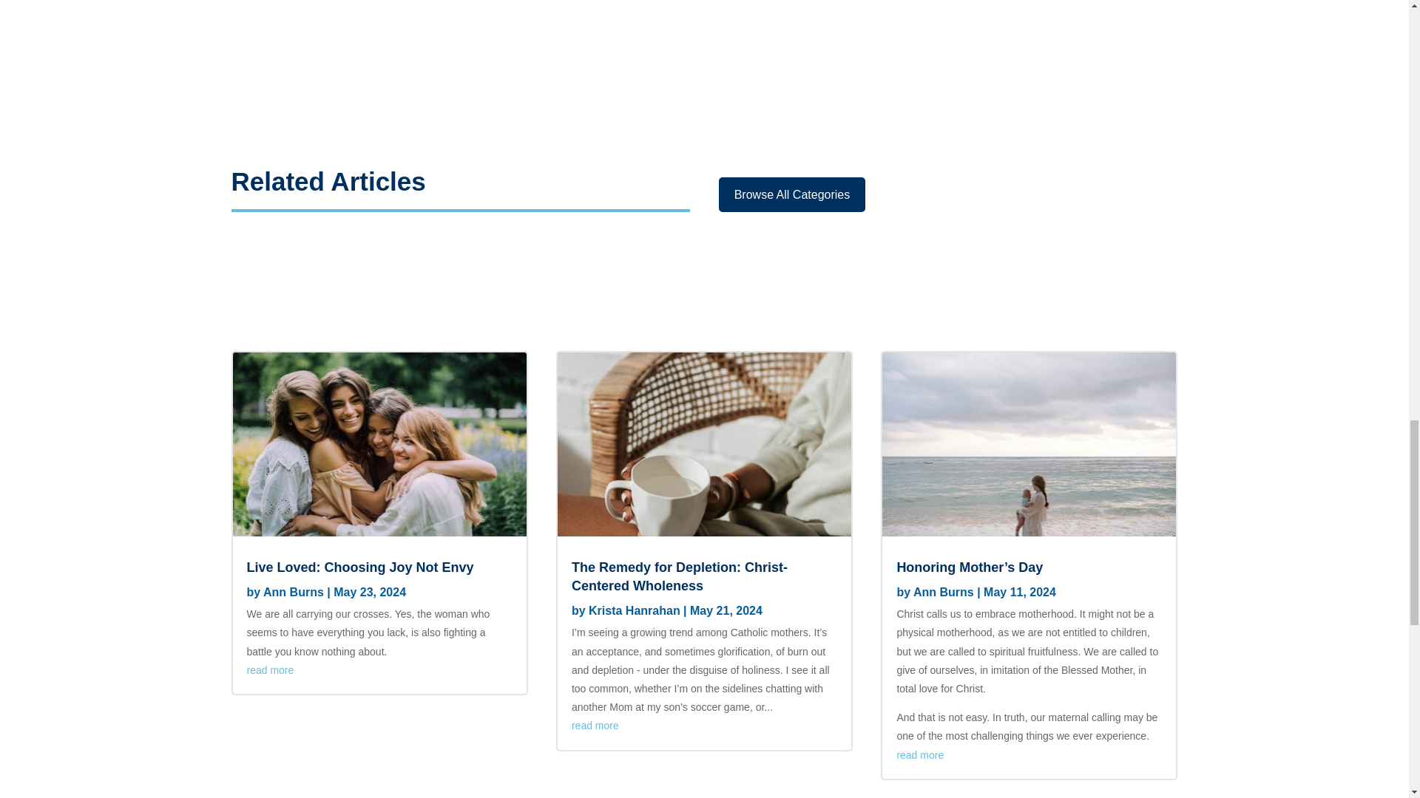 Image resolution: width=1420 pixels, height=798 pixels. I want to click on read more, so click(920, 755).